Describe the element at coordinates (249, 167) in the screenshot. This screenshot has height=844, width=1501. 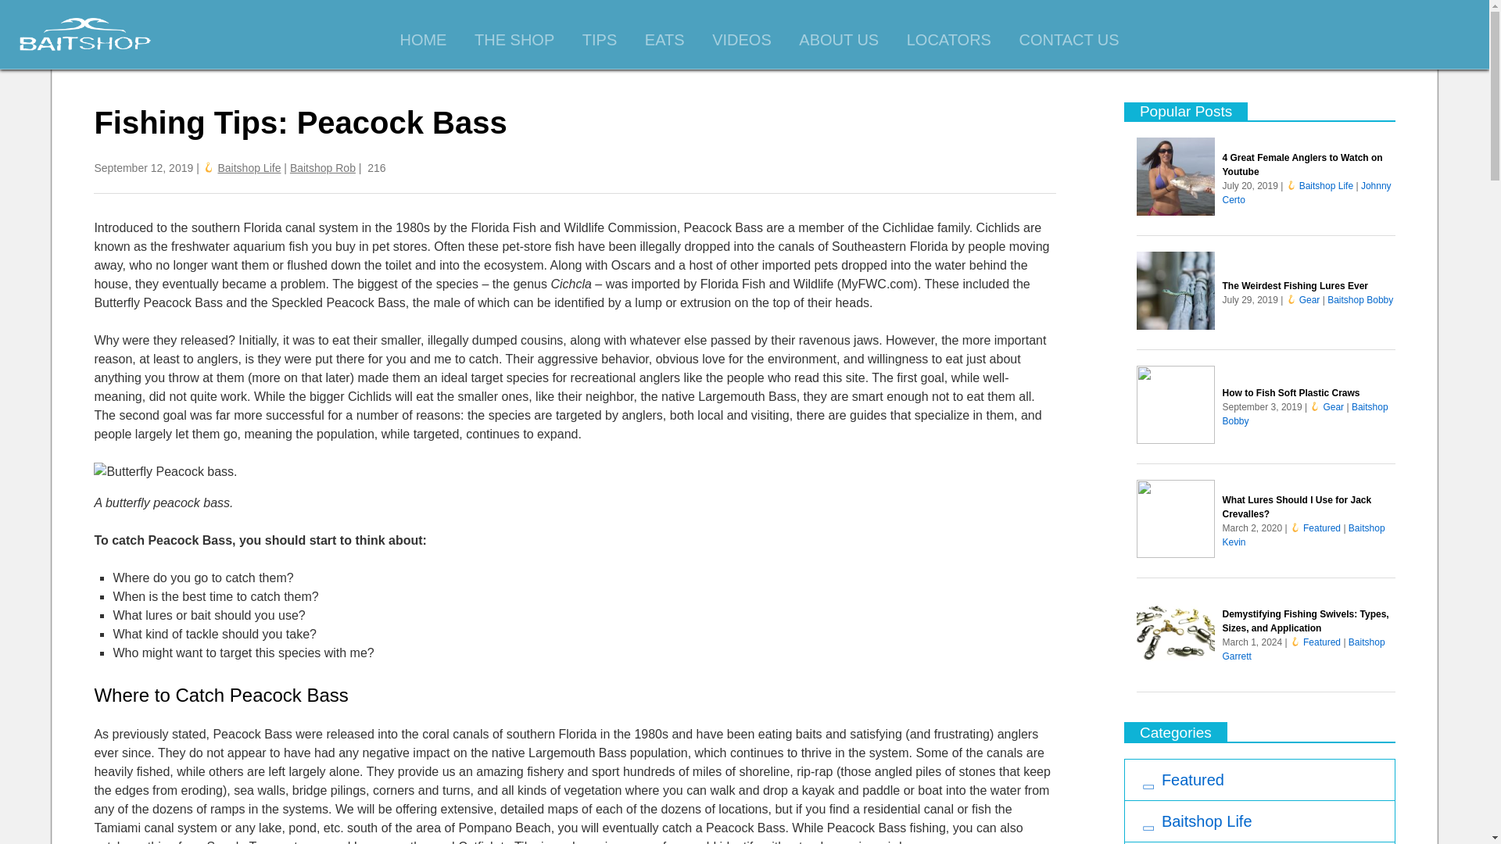
I see `Baitshop Life` at that location.